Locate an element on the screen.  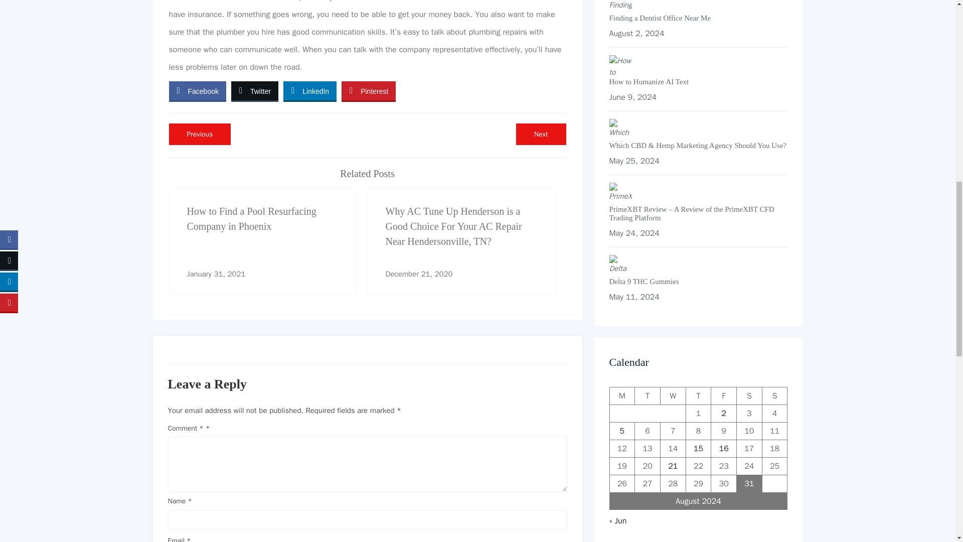
Twitter is located at coordinates (254, 90).